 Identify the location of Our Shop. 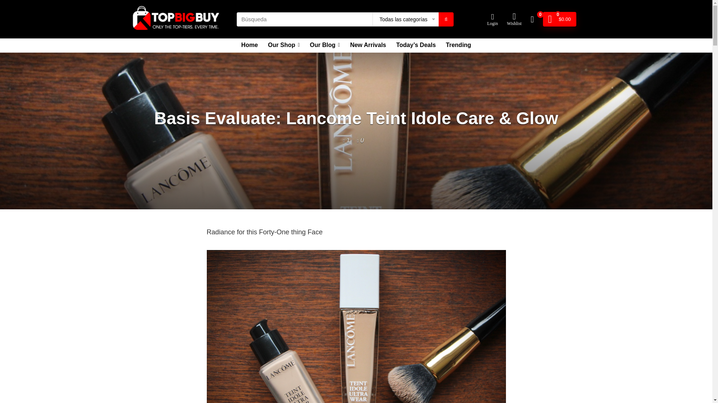
(284, 46).